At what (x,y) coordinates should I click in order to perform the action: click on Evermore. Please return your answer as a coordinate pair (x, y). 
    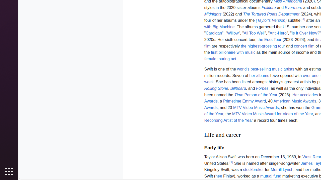
    Looking at the image, I should click on (293, 7).